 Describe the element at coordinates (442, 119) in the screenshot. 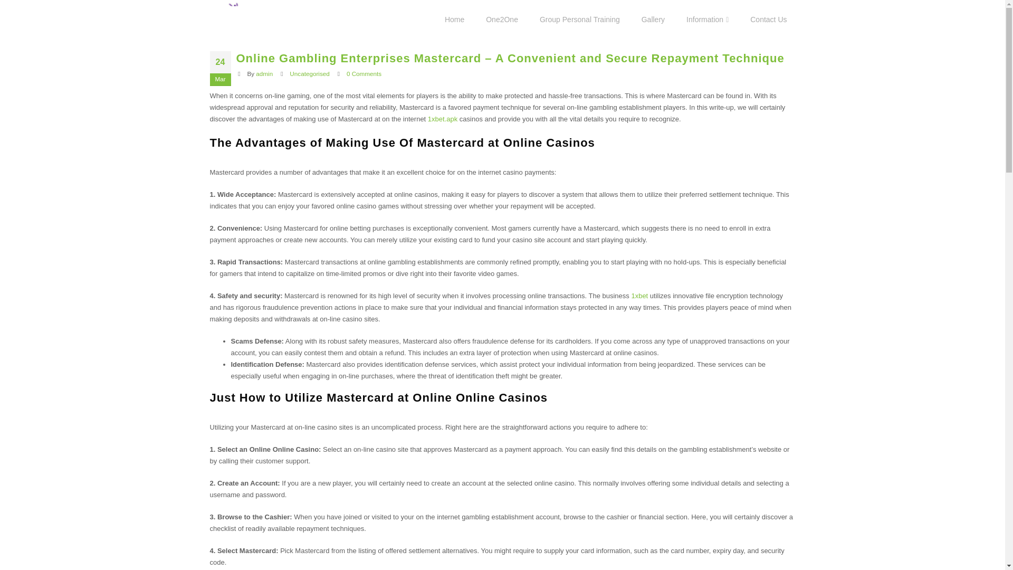

I see `1xbet.apk` at that location.